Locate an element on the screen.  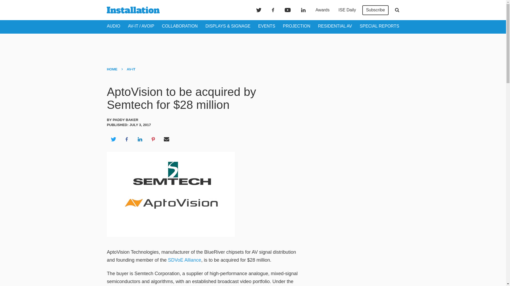
Subscribe is located at coordinates (375, 10).